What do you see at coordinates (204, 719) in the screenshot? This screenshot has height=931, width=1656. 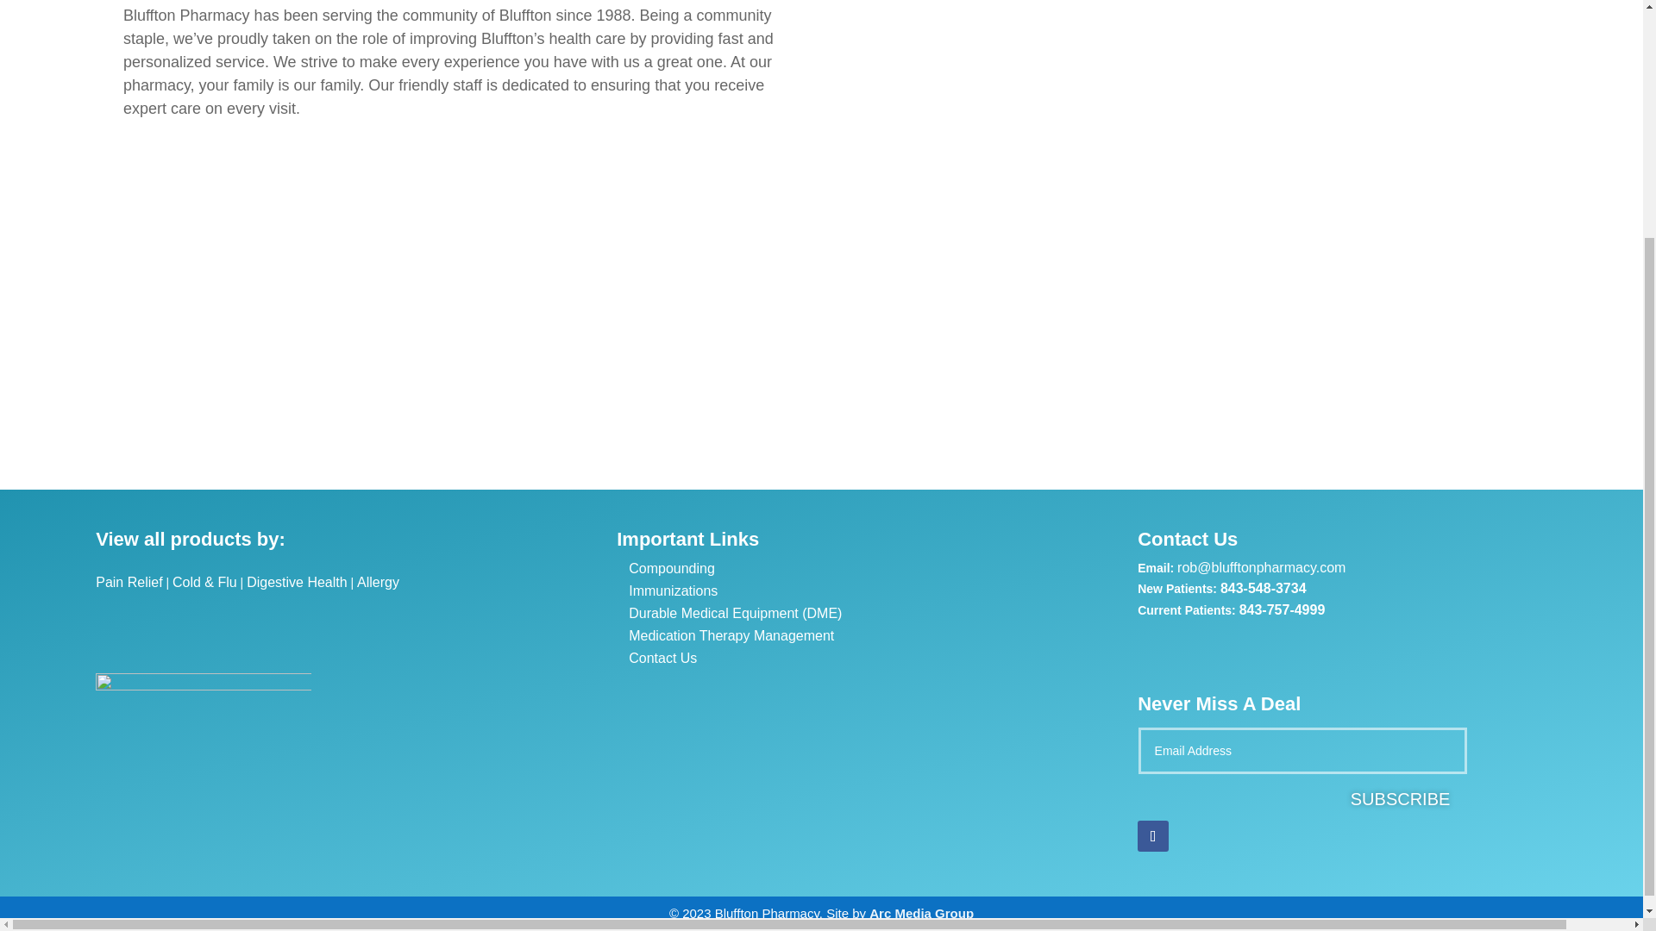 I see `Bluffton Pharmacy Logo White` at bounding box center [204, 719].